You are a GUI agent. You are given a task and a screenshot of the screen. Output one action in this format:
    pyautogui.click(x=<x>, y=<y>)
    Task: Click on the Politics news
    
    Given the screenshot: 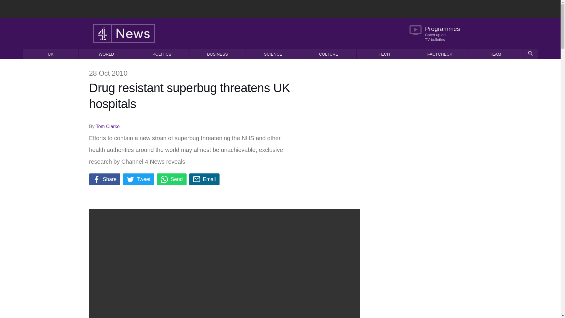 What is the action you would take?
    pyautogui.click(x=162, y=54)
    